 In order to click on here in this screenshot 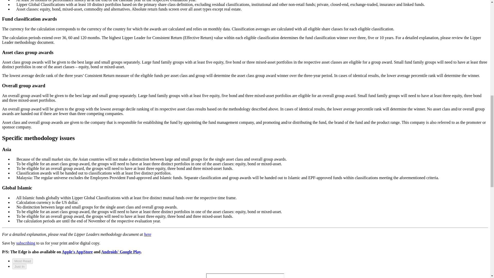, I will do `click(148, 234)`.